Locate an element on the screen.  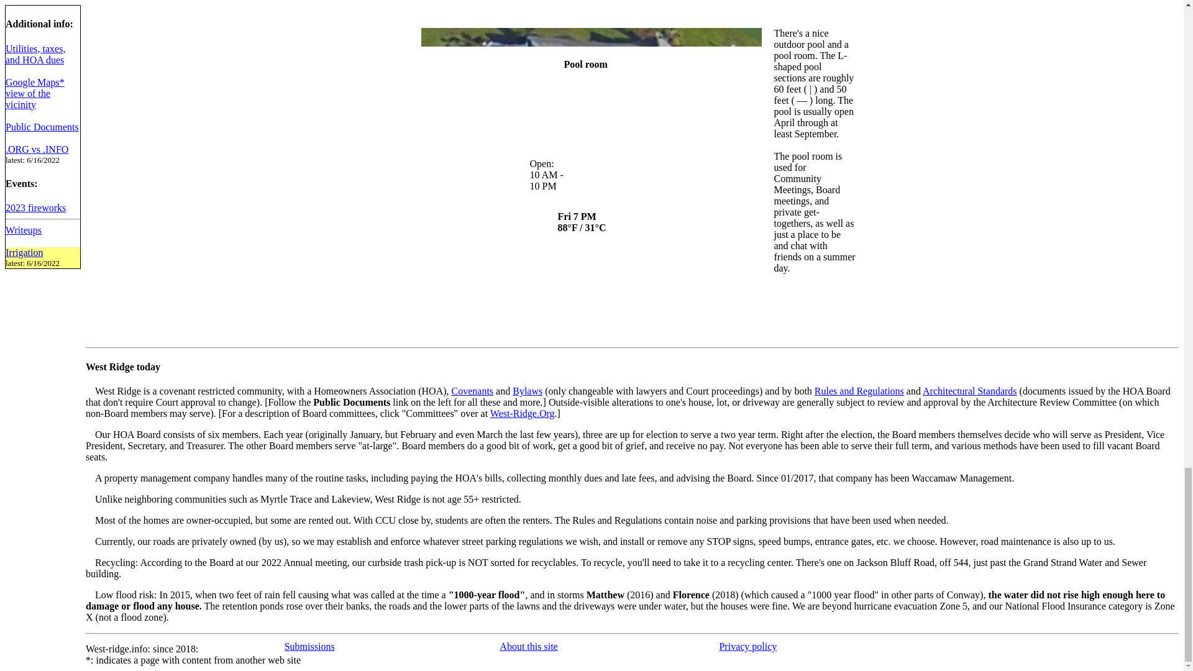
Bylaws is located at coordinates (528, 391).